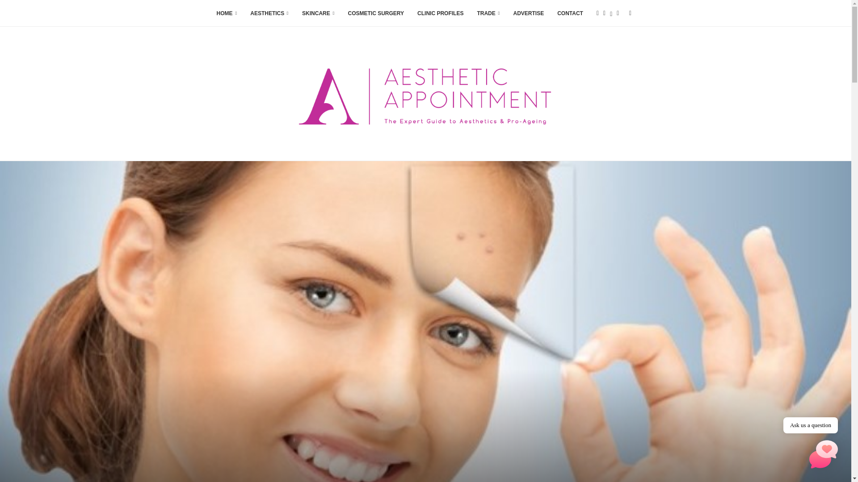  What do you see at coordinates (318, 13) in the screenshot?
I see `SKINCARE` at bounding box center [318, 13].